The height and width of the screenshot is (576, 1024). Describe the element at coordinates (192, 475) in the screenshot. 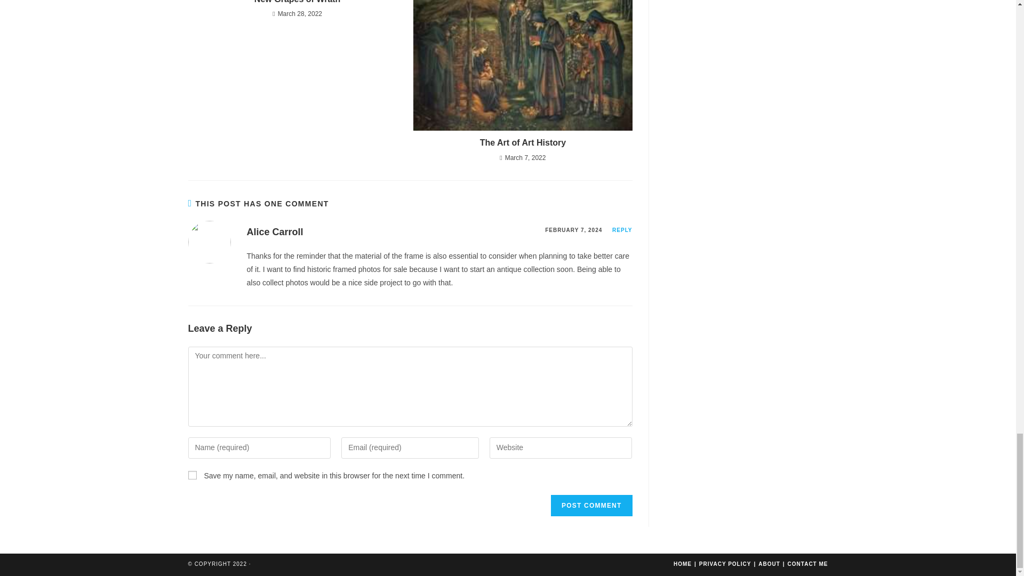

I see `yes` at that location.